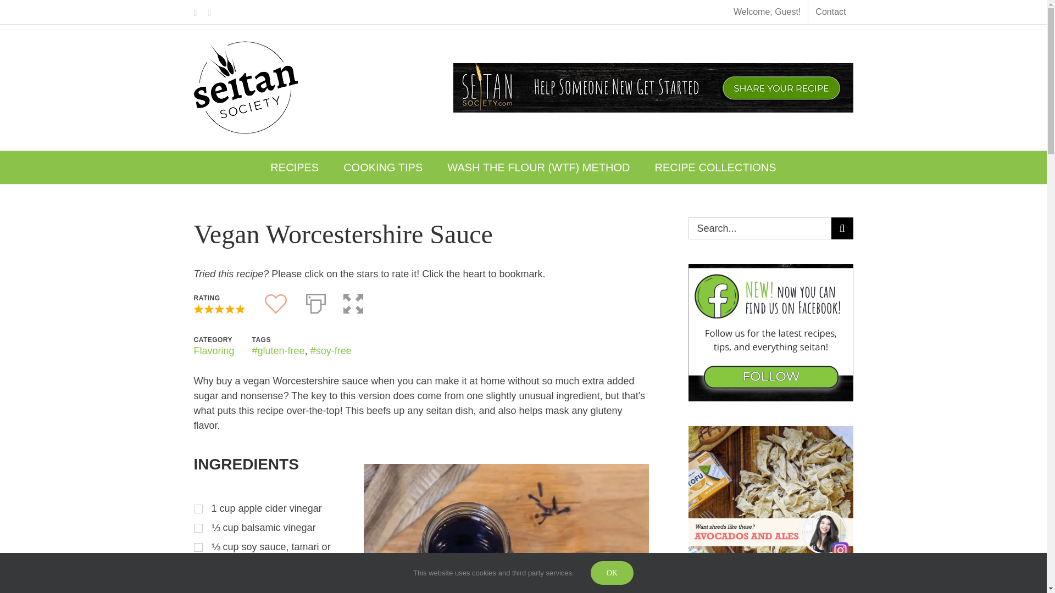 Image resolution: width=1055 pixels, height=593 pixels. I want to click on RECIPES, so click(295, 167).